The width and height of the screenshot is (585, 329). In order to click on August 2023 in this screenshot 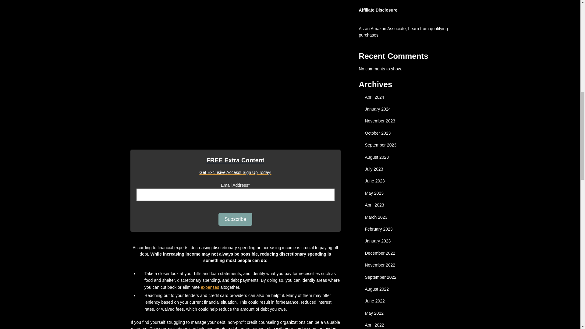, I will do `click(377, 157)`.